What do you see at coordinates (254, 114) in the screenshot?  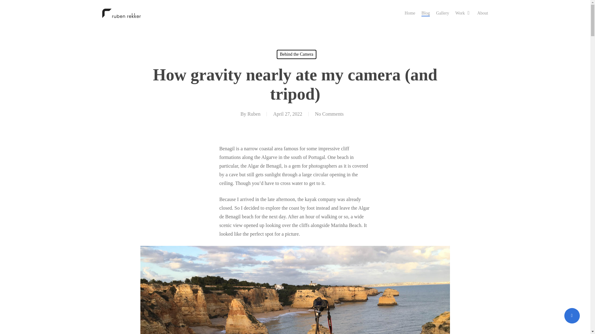 I see `Posts by Ruben` at bounding box center [254, 114].